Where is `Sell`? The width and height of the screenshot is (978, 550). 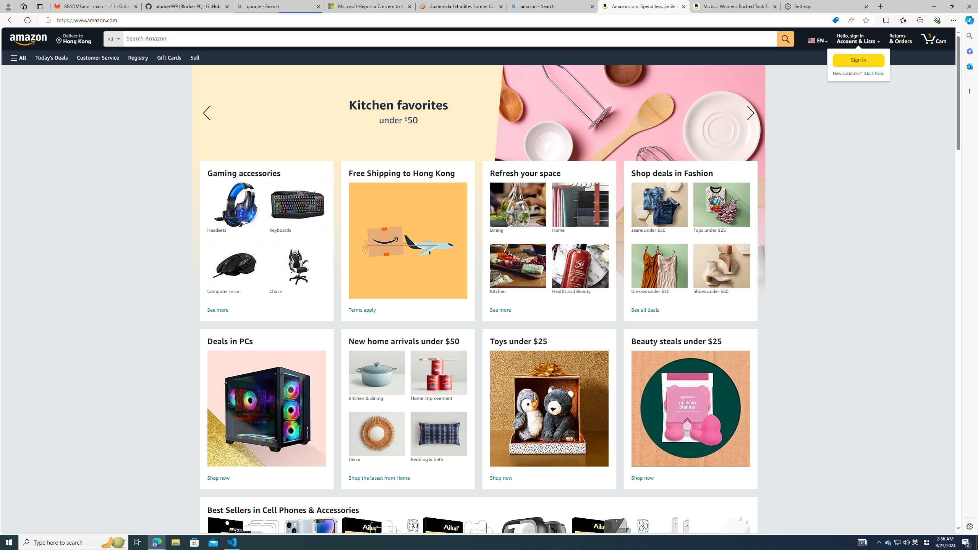
Sell is located at coordinates (195, 57).